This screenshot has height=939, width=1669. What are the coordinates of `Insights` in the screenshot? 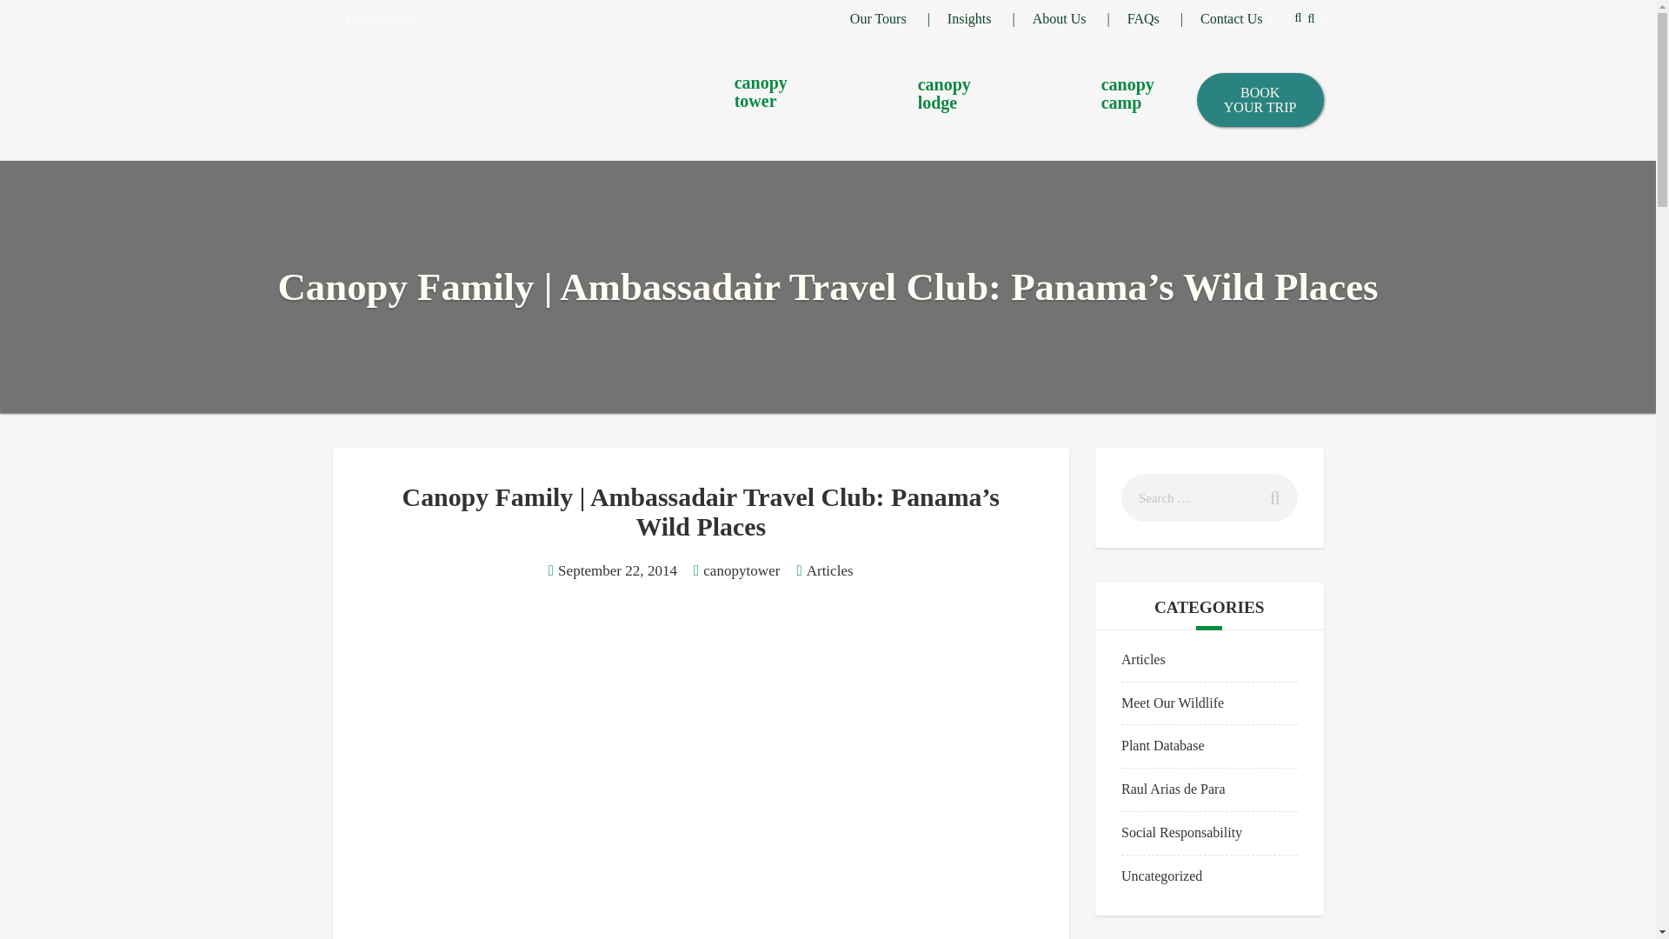 It's located at (1144, 18).